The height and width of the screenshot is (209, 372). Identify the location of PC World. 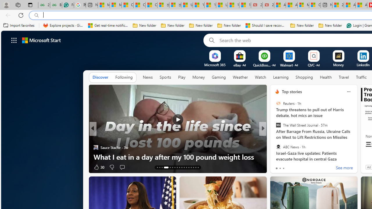
(274, 138).